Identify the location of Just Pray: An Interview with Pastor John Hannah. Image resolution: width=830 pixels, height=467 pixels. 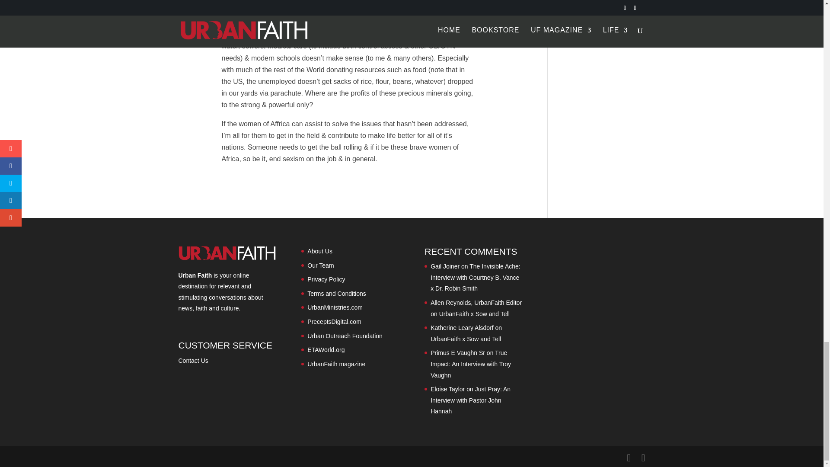
(470, 400).